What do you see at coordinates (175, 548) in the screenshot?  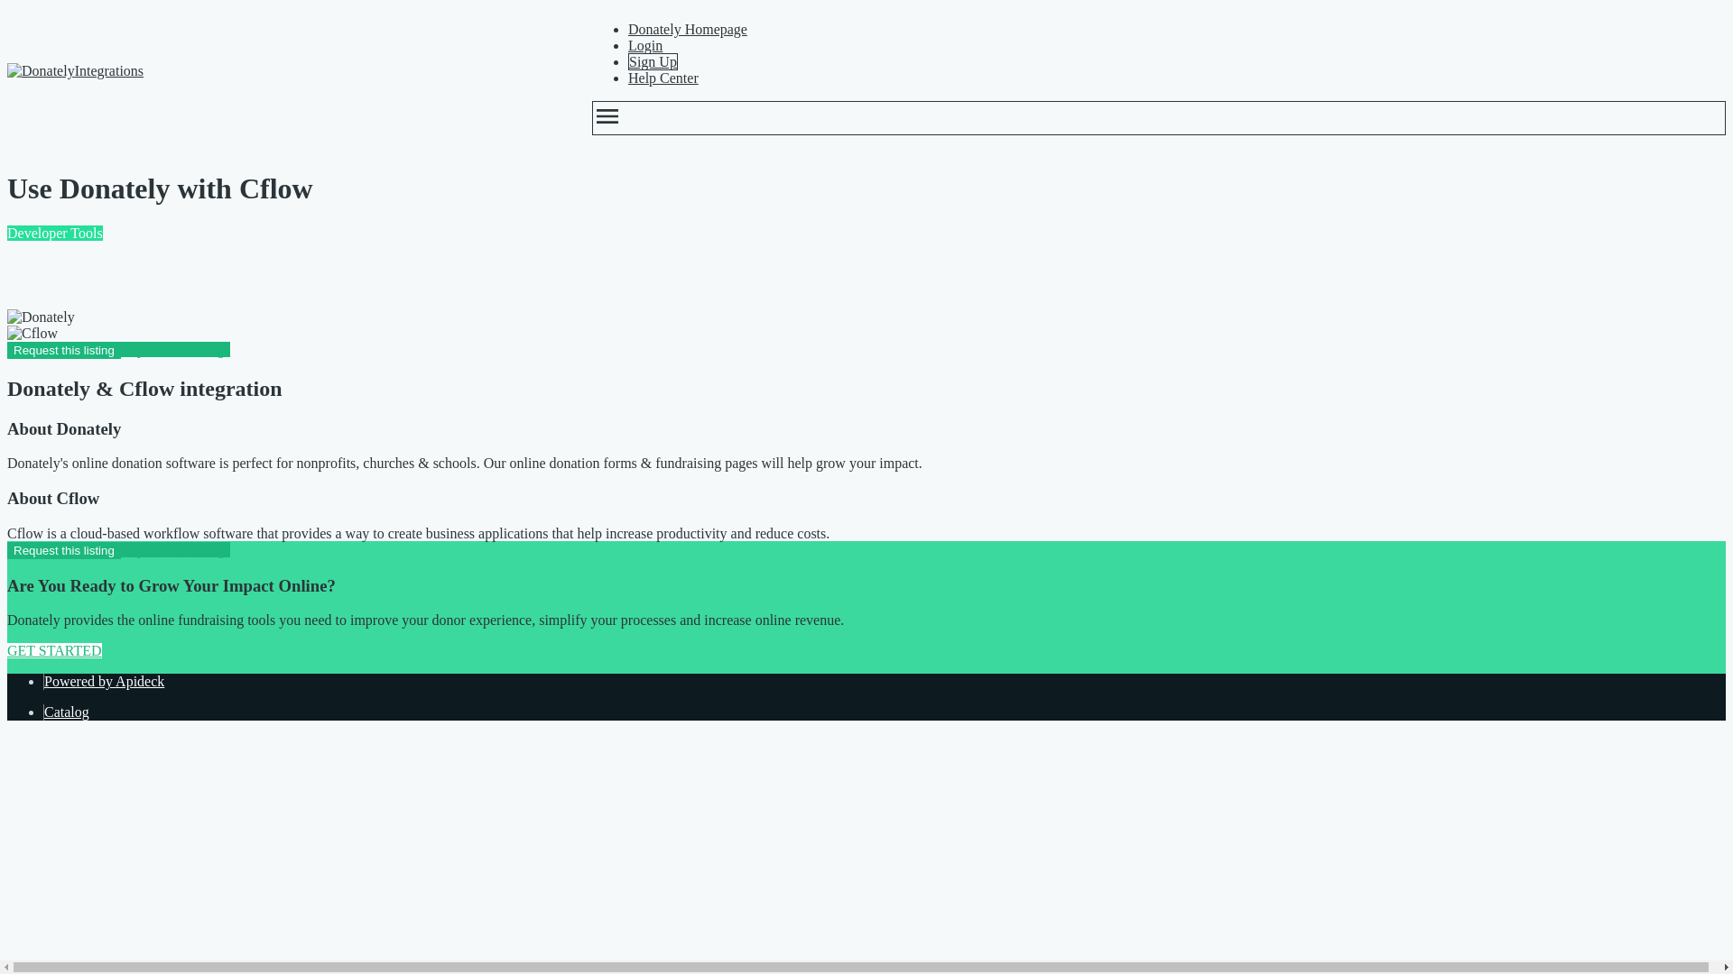 I see `Explore all listings` at bounding box center [175, 548].